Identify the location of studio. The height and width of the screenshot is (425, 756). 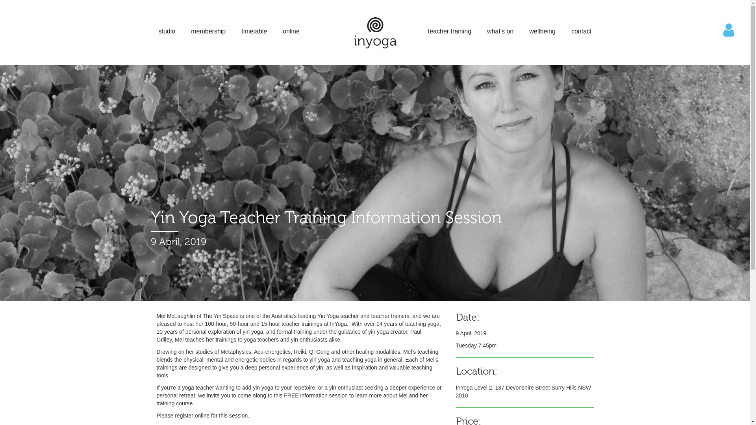
(167, 31).